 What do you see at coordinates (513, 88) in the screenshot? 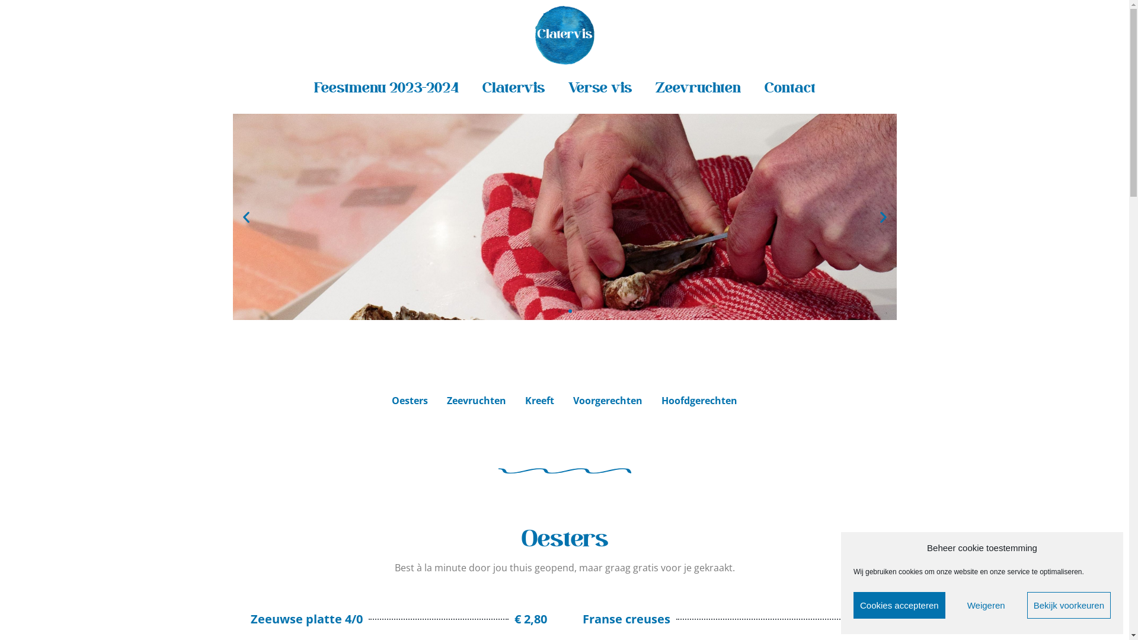
I see `Clatervis` at bounding box center [513, 88].